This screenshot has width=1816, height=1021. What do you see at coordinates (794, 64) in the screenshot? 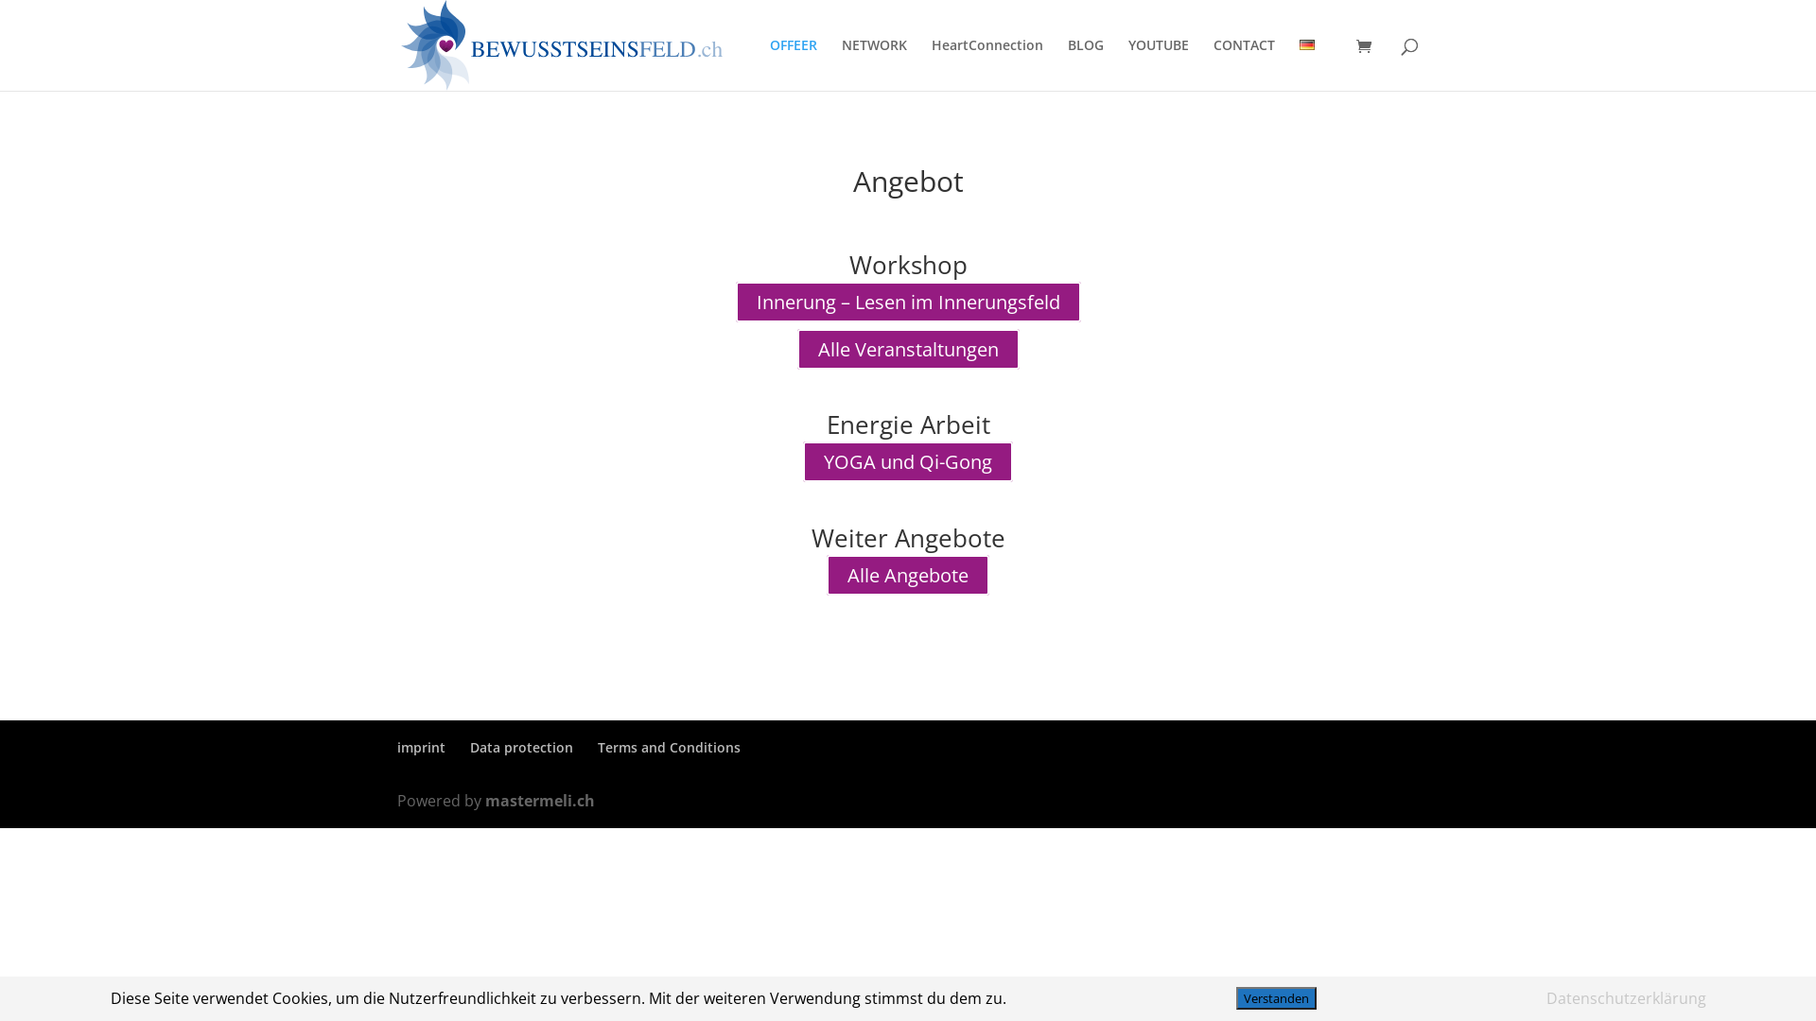
I see `OFFEER` at bounding box center [794, 64].